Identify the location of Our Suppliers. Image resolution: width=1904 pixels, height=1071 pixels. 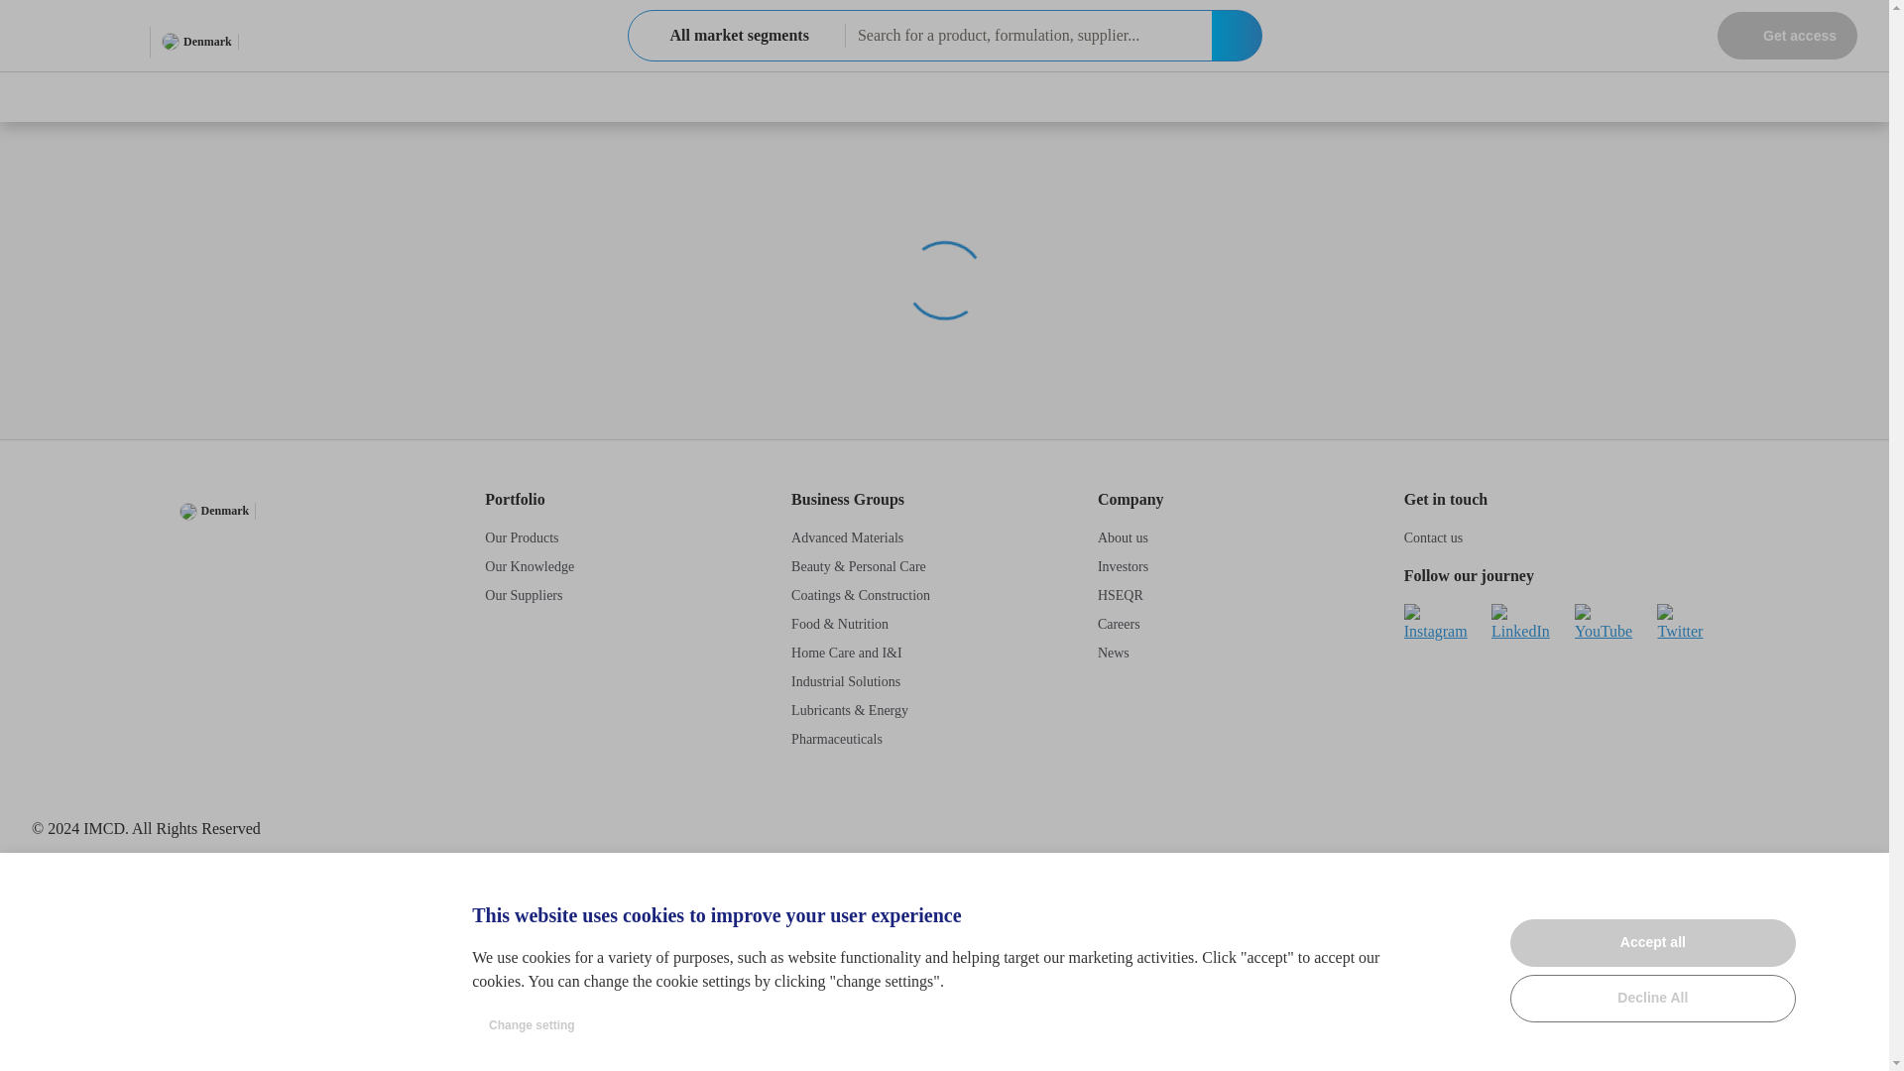
(524, 595).